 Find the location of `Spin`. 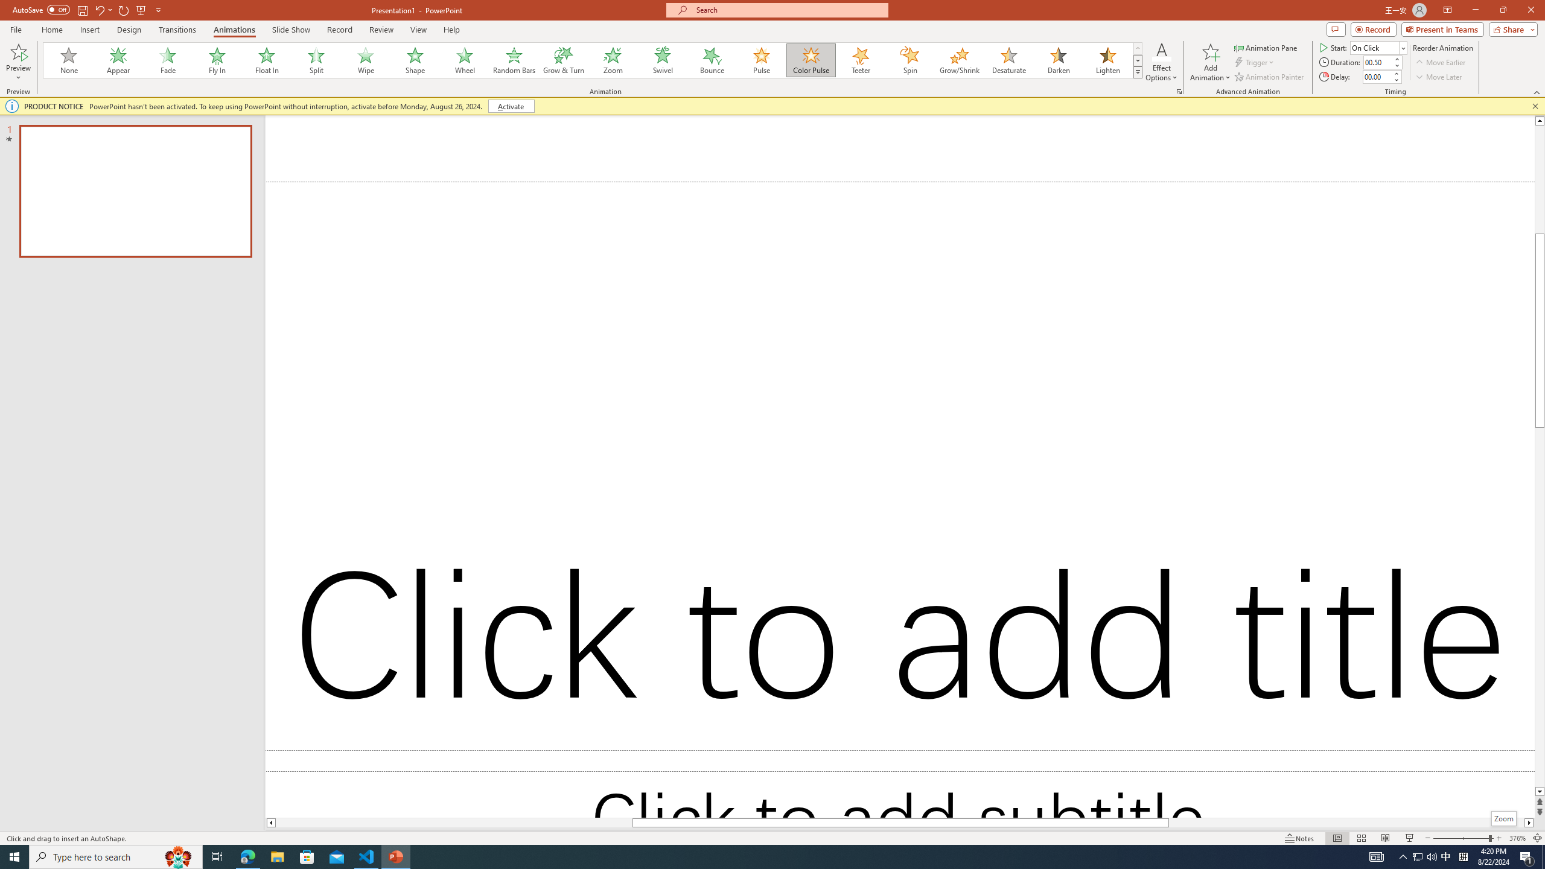

Spin is located at coordinates (909, 60).